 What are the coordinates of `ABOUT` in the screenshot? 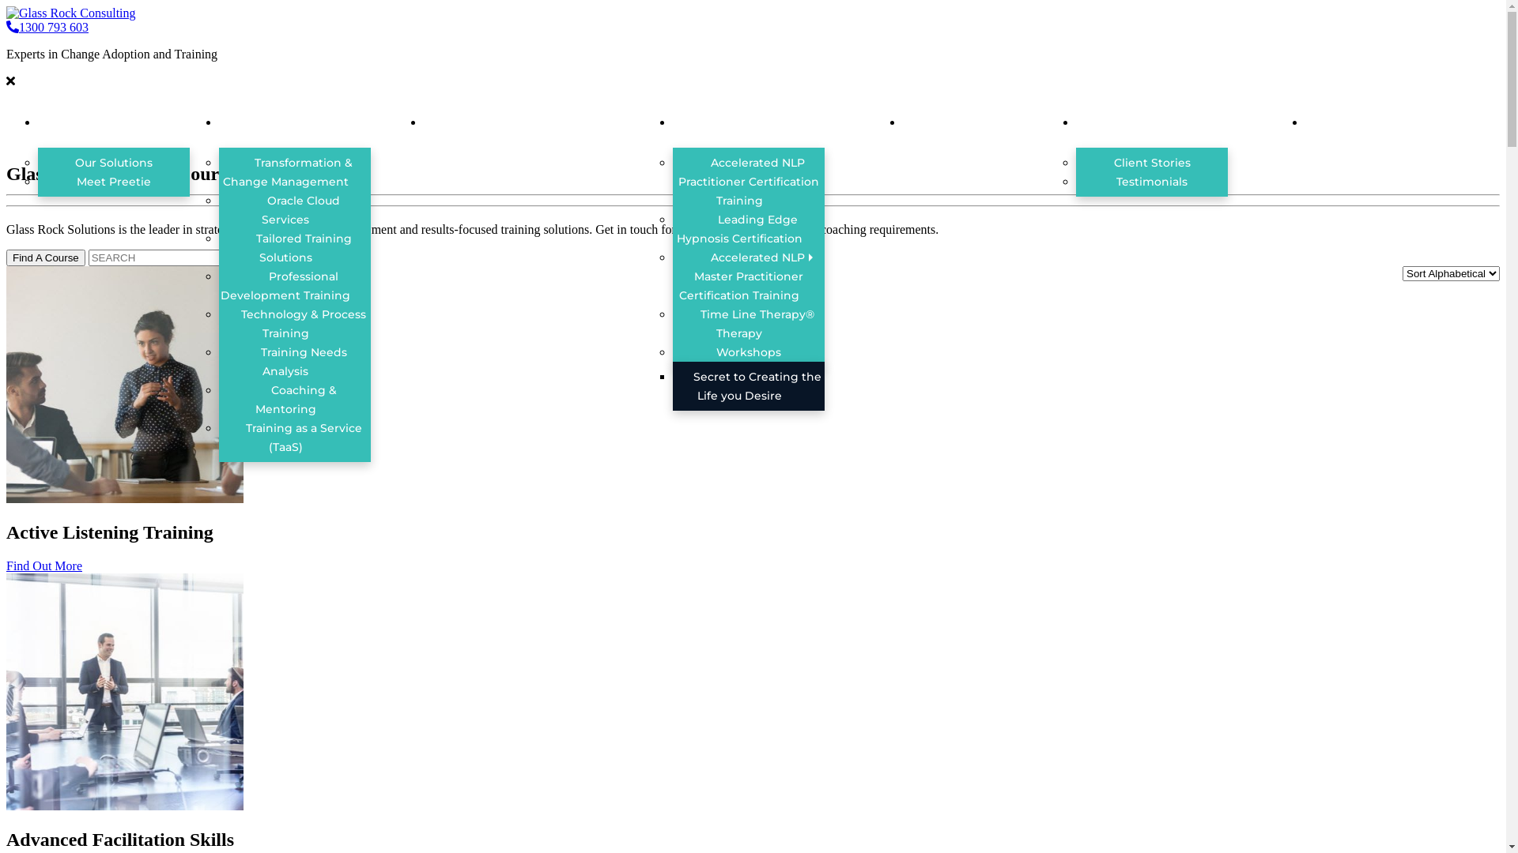 It's located at (128, 124).